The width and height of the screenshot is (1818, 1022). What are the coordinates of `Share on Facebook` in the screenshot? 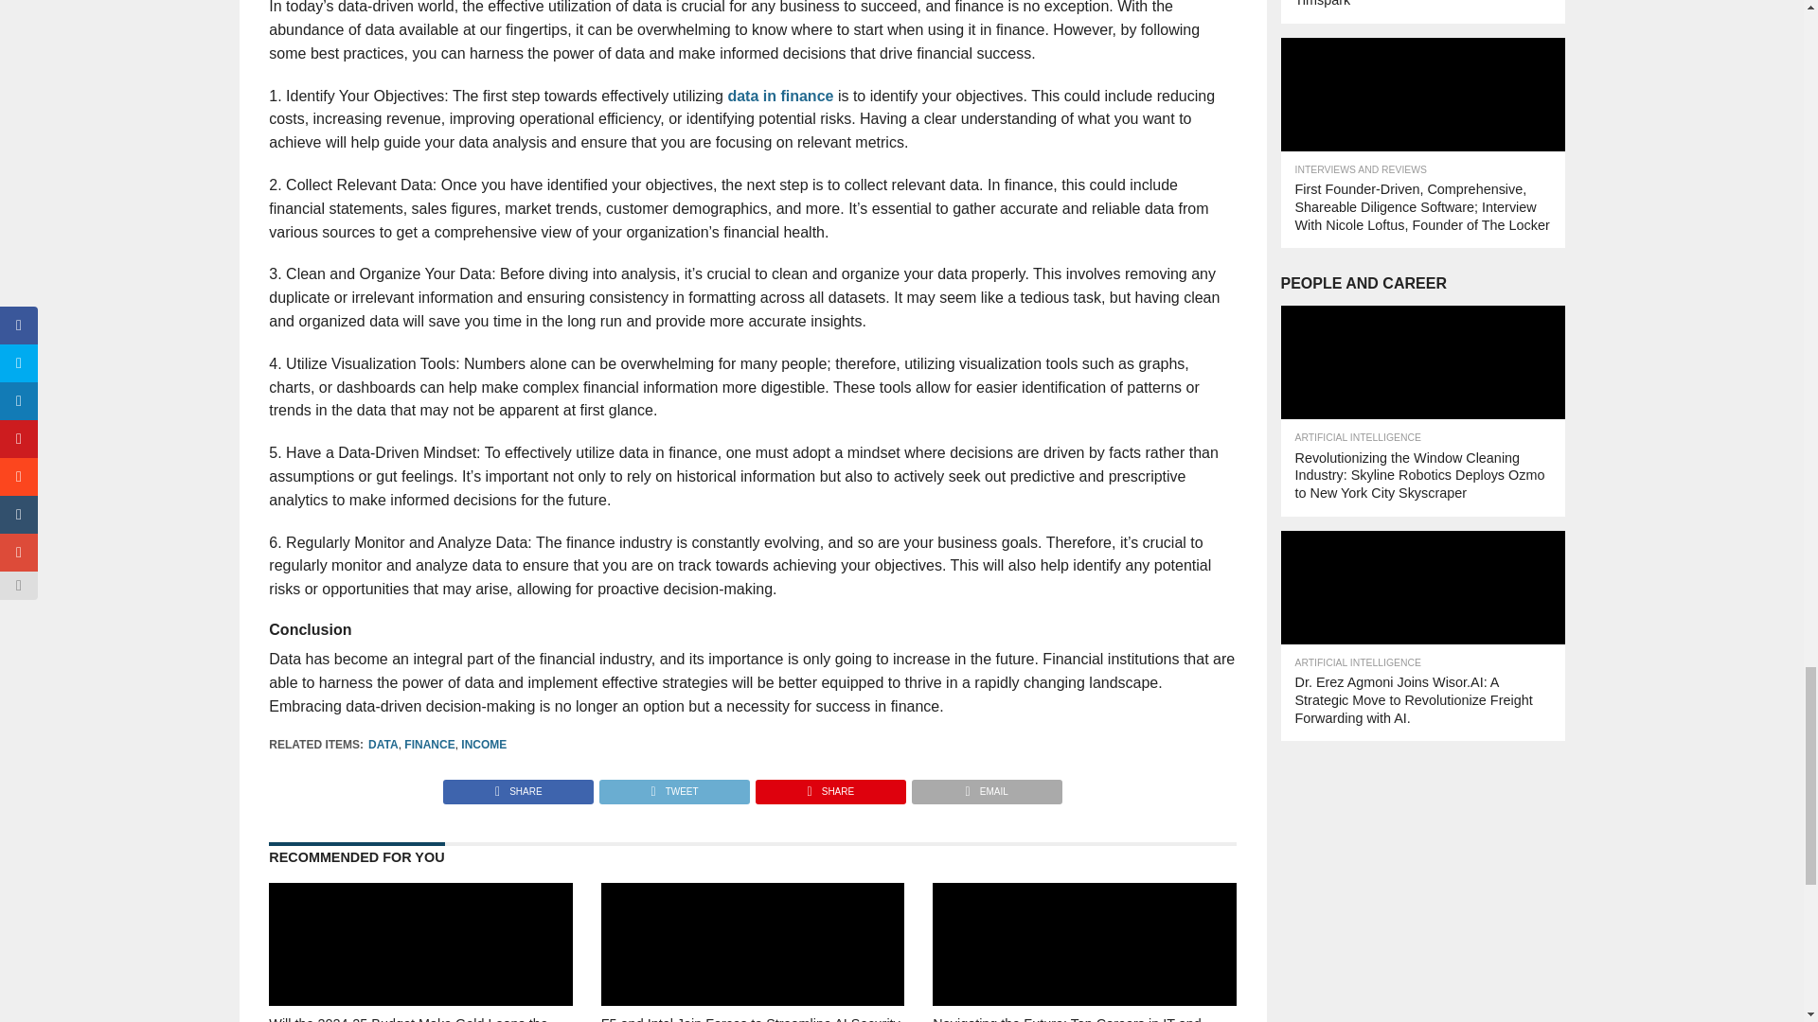 It's located at (519, 786).